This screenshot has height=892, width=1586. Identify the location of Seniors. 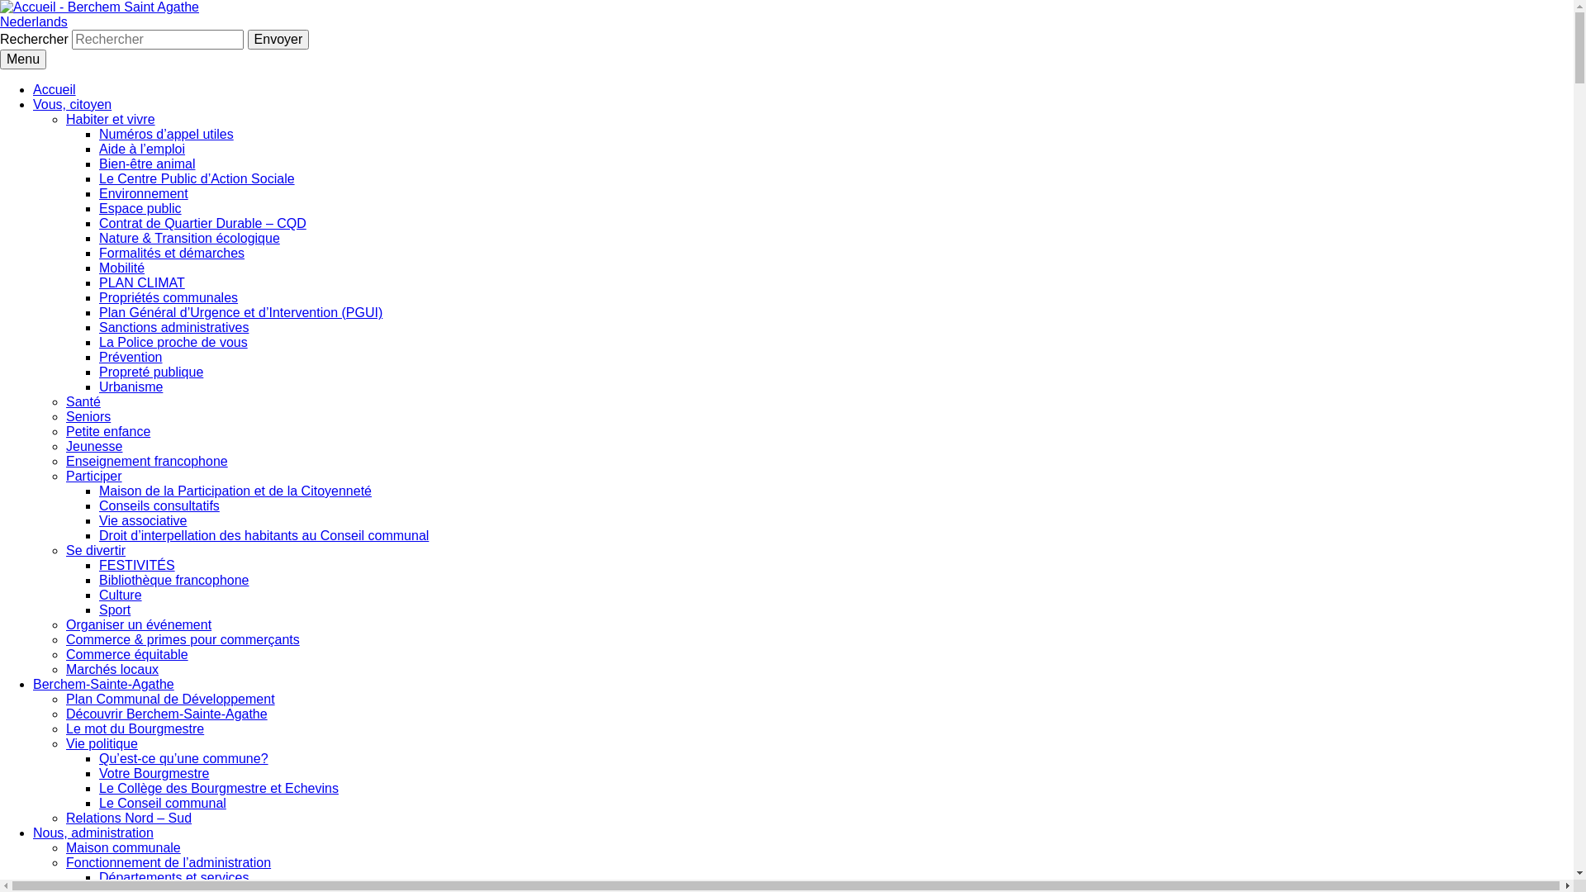
(88, 416).